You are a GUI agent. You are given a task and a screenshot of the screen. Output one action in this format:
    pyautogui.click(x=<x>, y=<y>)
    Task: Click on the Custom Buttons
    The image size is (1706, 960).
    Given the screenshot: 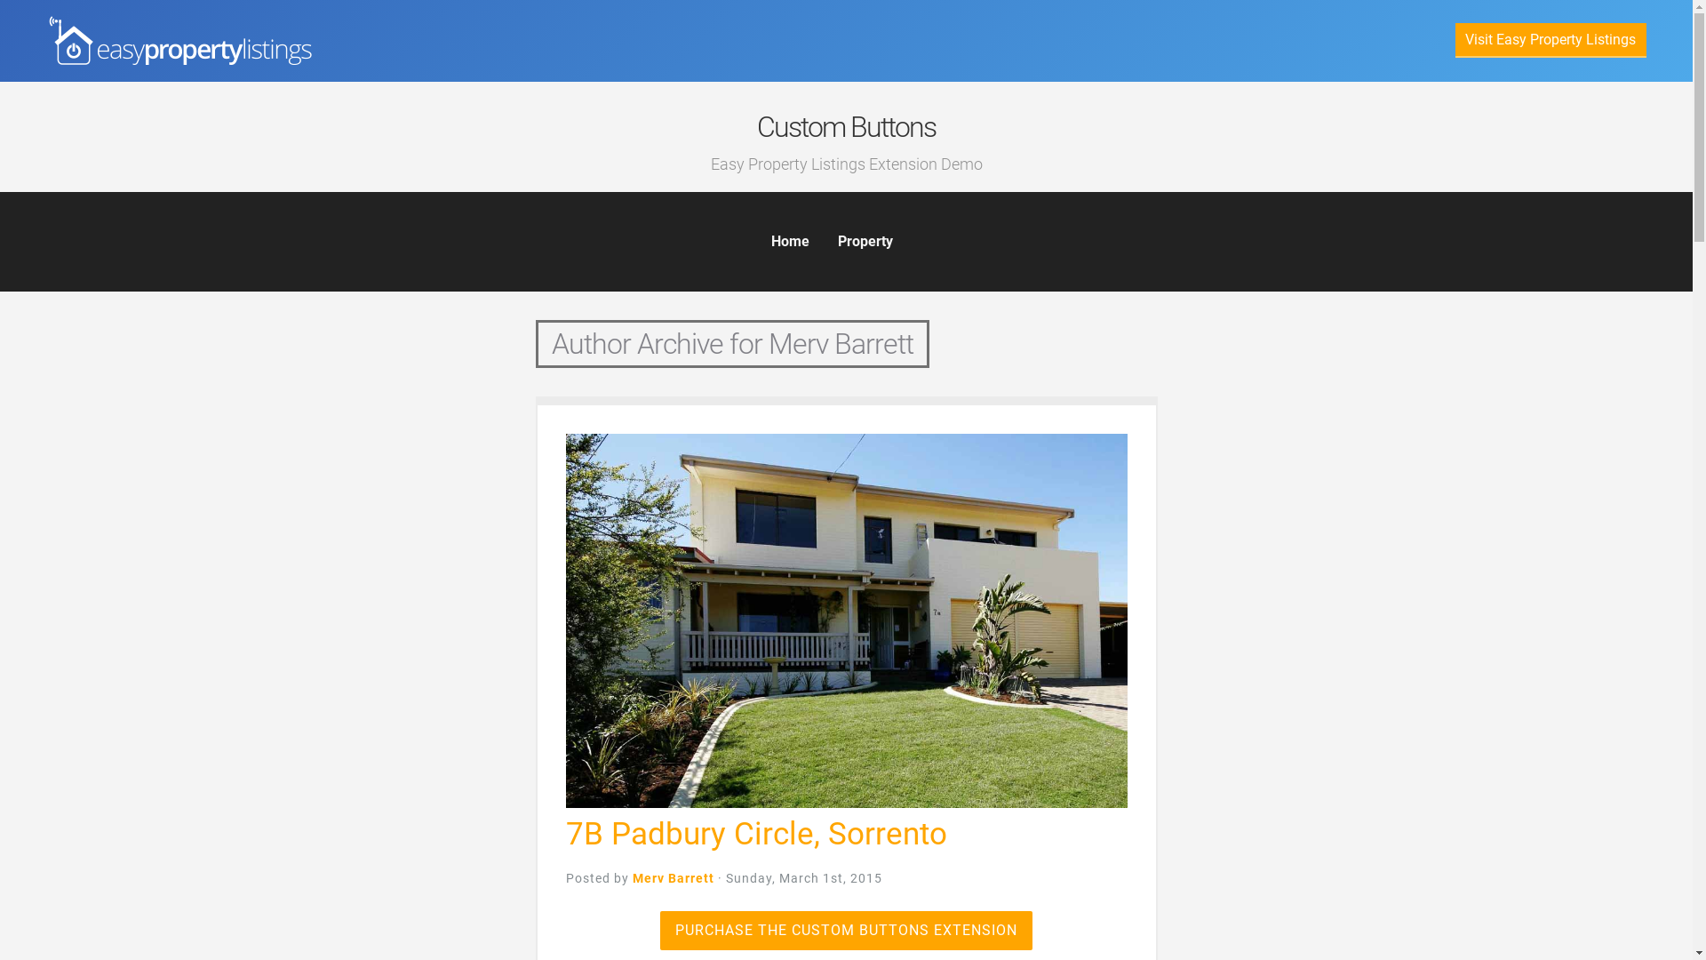 What is the action you would take?
    pyautogui.click(x=846, y=127)
    